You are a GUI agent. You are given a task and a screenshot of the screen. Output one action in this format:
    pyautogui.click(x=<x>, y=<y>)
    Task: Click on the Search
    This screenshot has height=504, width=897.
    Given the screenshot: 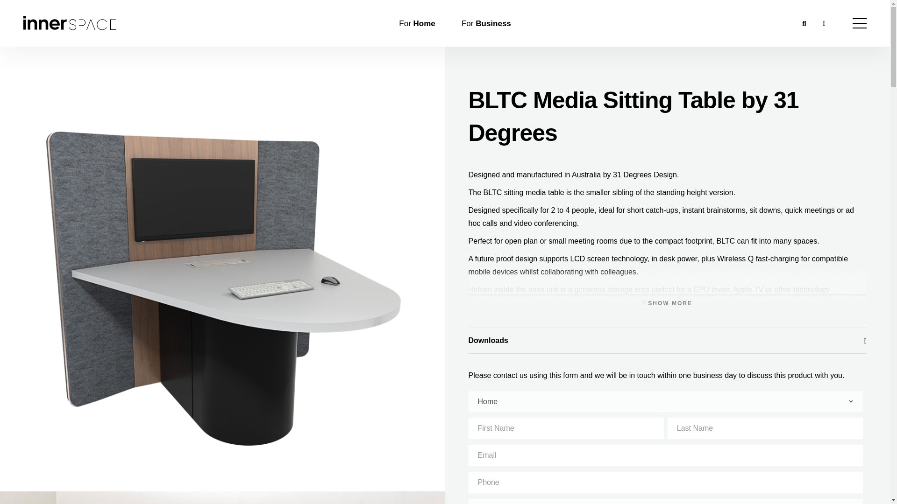 What is the action you would take?
    pyautogui.click(x=804, y=23)
    